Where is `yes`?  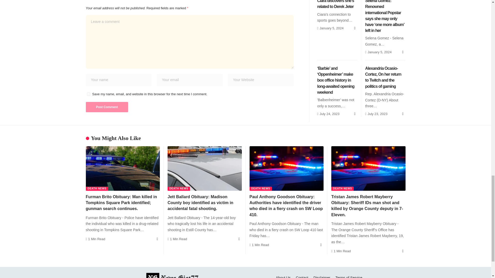 yes is located at coordinates (88, 94).